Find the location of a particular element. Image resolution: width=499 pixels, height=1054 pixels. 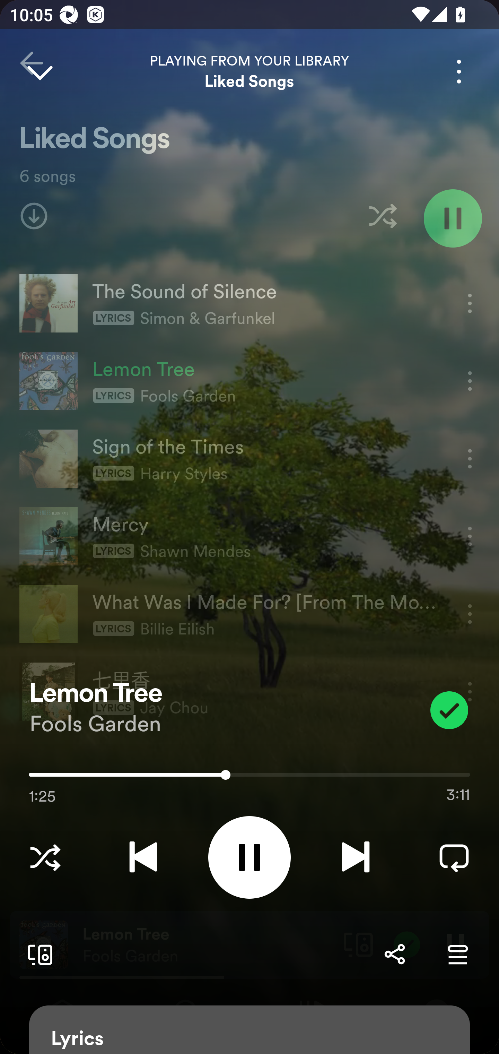

Lyrics is located at coordinates (249, 1030).